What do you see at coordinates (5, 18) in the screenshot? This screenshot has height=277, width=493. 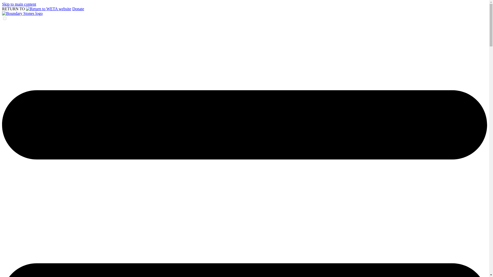 I see `expanded` at bounding box center [5, 18].